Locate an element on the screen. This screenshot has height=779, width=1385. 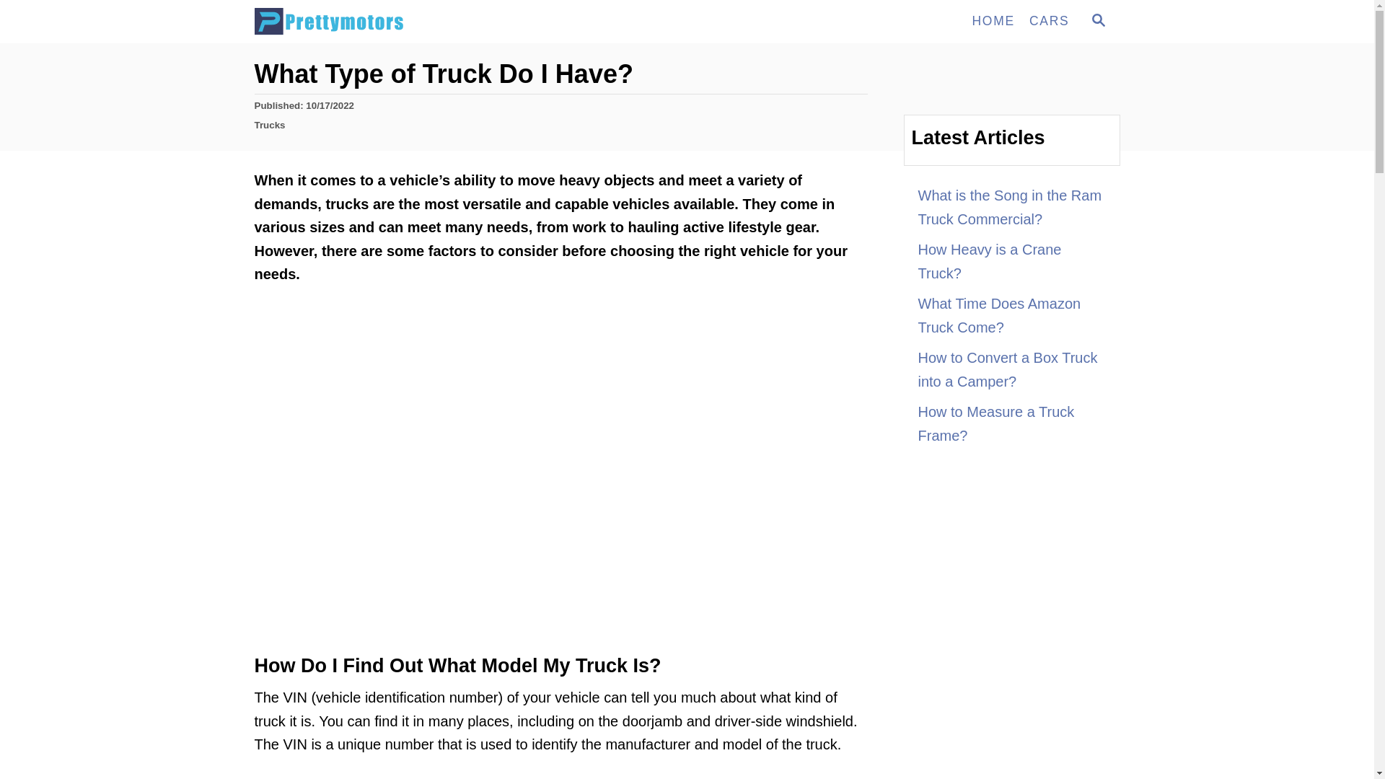
Trucks is located at coordinates (269, 126).